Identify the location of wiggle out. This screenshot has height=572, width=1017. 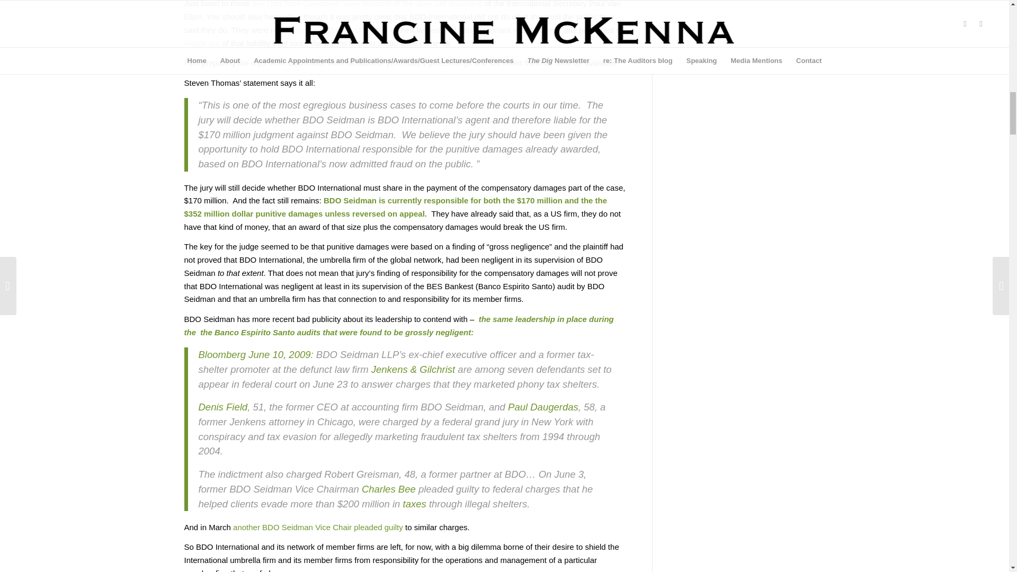
(202, 43).